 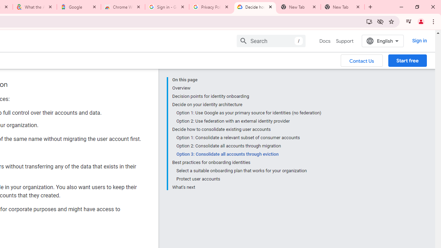 What do you see at coordinates (247, 96) in the screenshot?
I see `Decision points for identity onboarding` at bounding box center [247, 96].